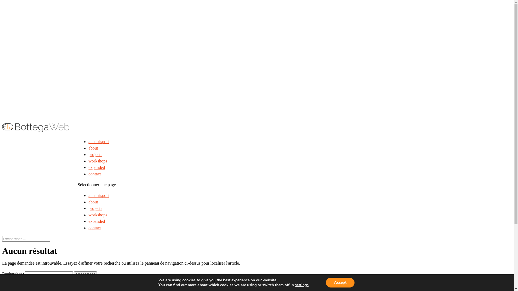 The width and height of the screenshot is (518, 291). I want to click on about, so click(93, 148).